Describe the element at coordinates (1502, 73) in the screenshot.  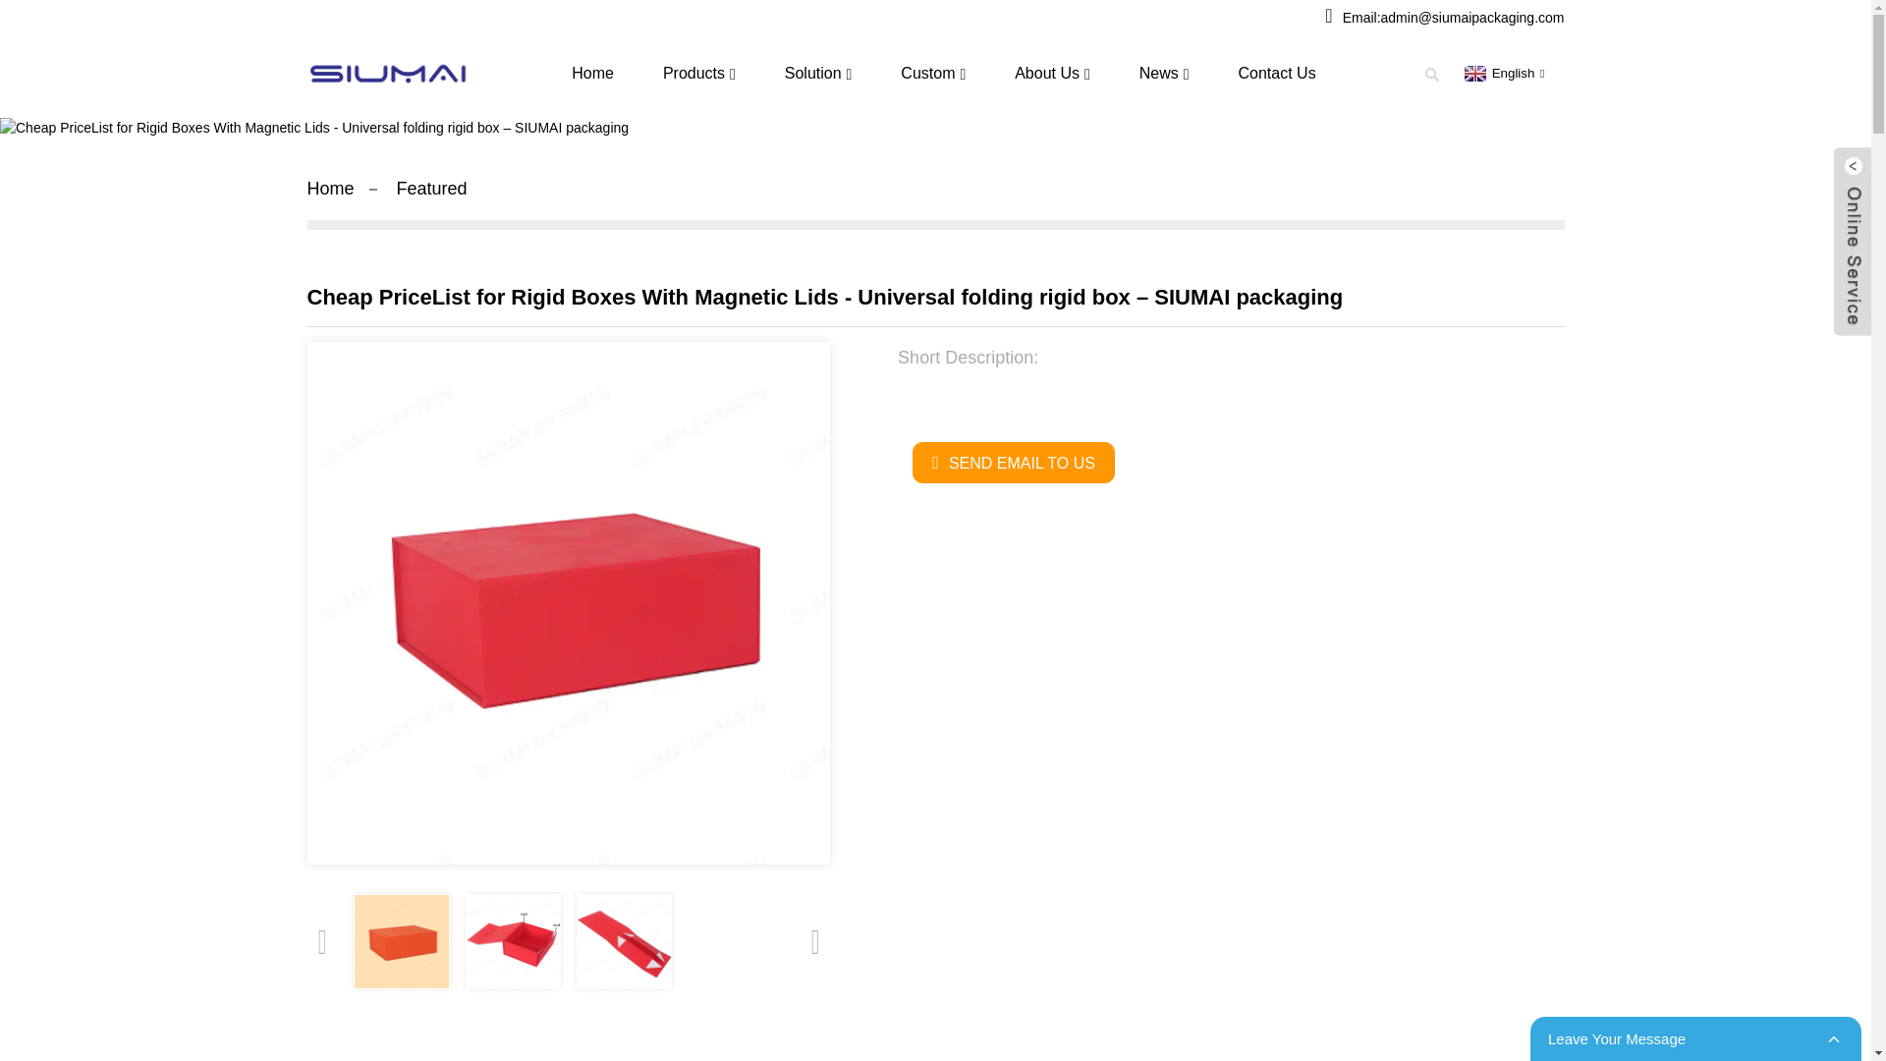
I see `English` at that location.